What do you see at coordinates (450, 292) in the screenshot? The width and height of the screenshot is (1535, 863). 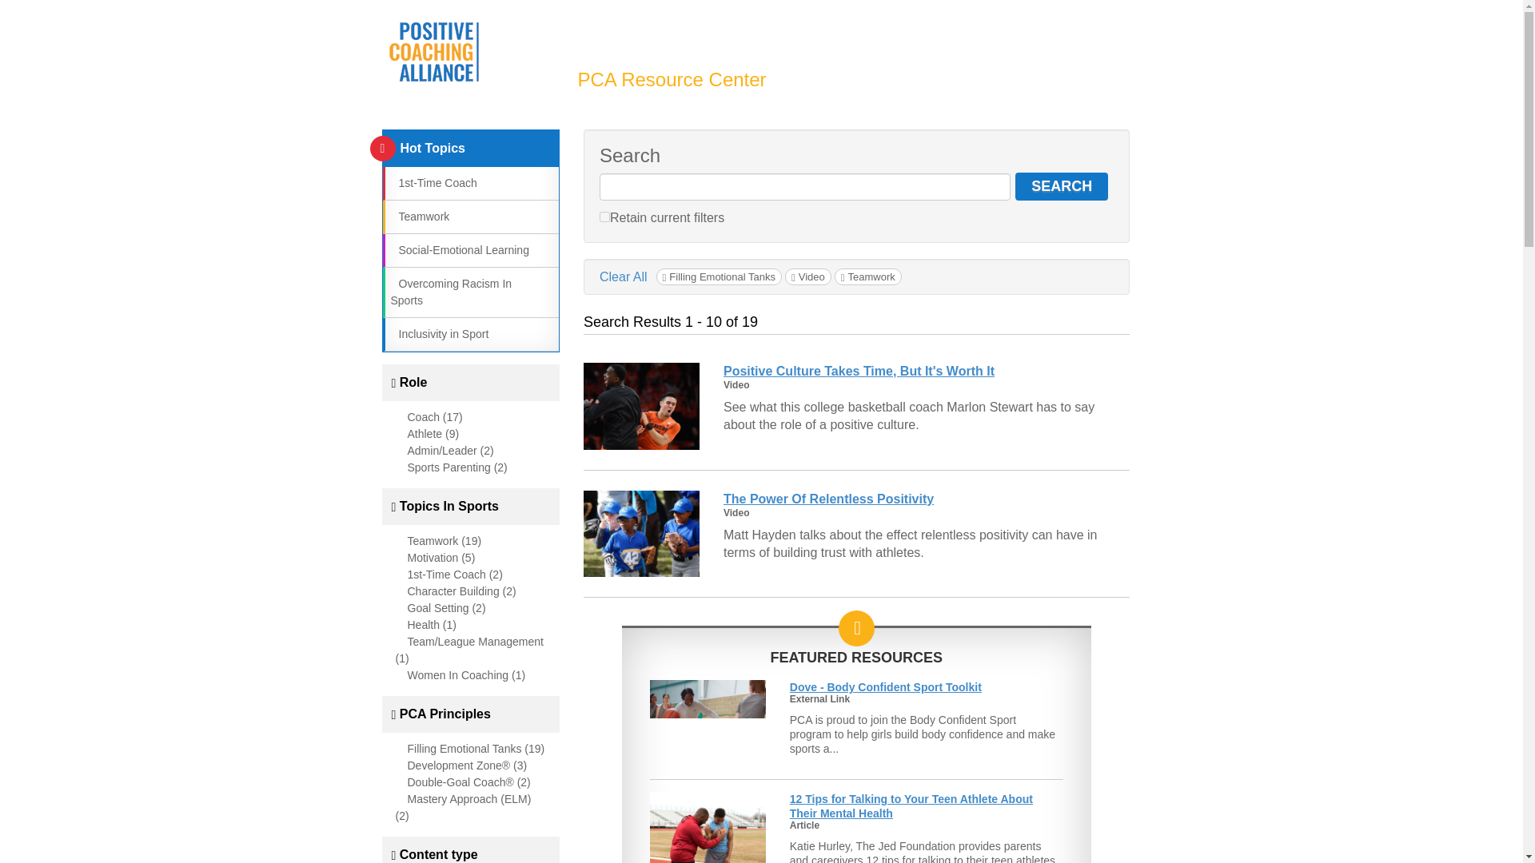 I see `Overcoming Racism In Sports` at bounding box center [450, 292].